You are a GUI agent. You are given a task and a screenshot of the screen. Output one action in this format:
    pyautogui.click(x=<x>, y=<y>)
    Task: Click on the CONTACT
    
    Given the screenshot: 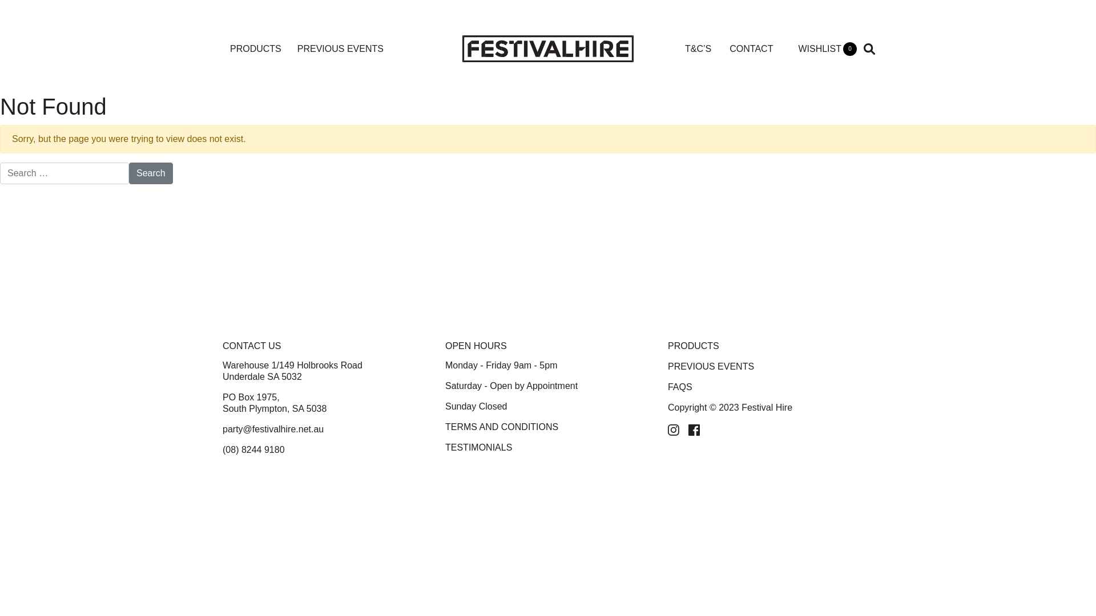 What is the action you would take?
    pyautogui.click(x=751, y=49)
    